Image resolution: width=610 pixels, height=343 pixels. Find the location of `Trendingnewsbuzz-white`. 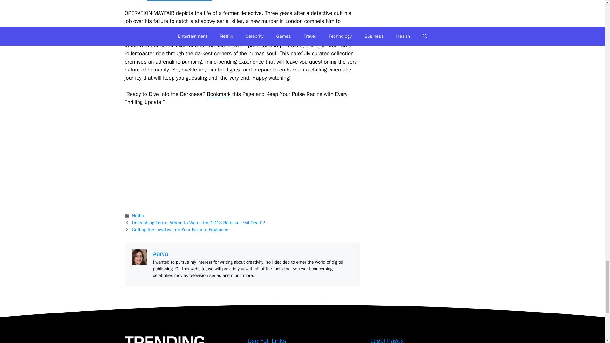

Trendingnewsbuzz-white is located at coordinates (164, 340).